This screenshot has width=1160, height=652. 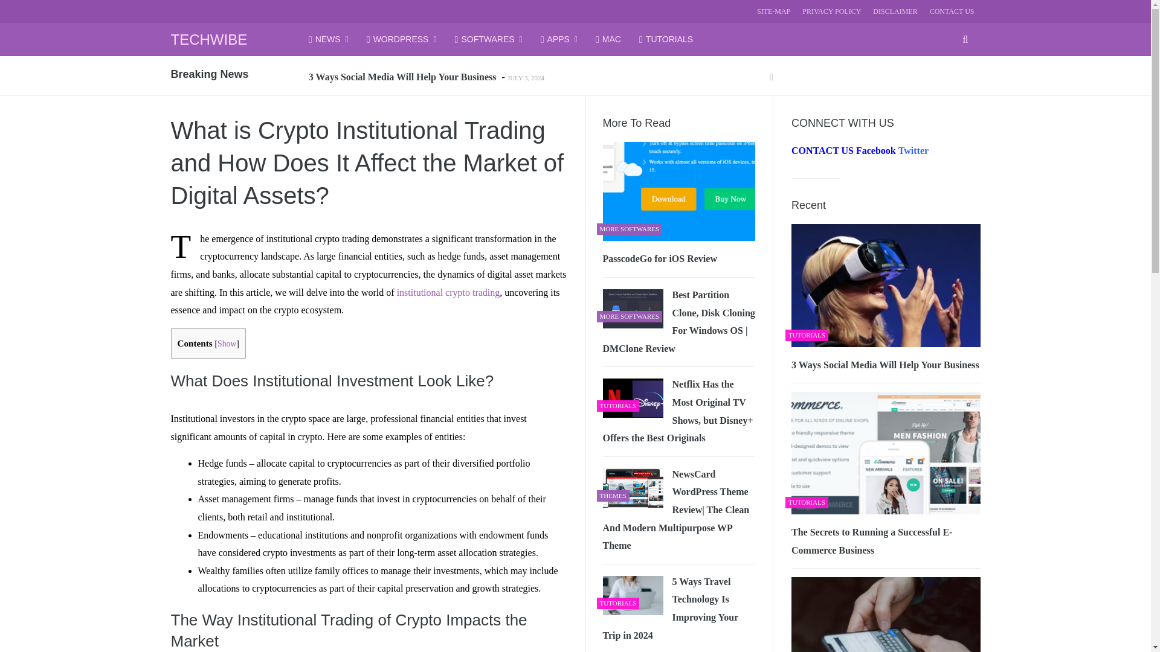 What do you see at coordinates (401, 39) in the screenshot?
I see `WORDPRESS` at bounding box center [401, 39].